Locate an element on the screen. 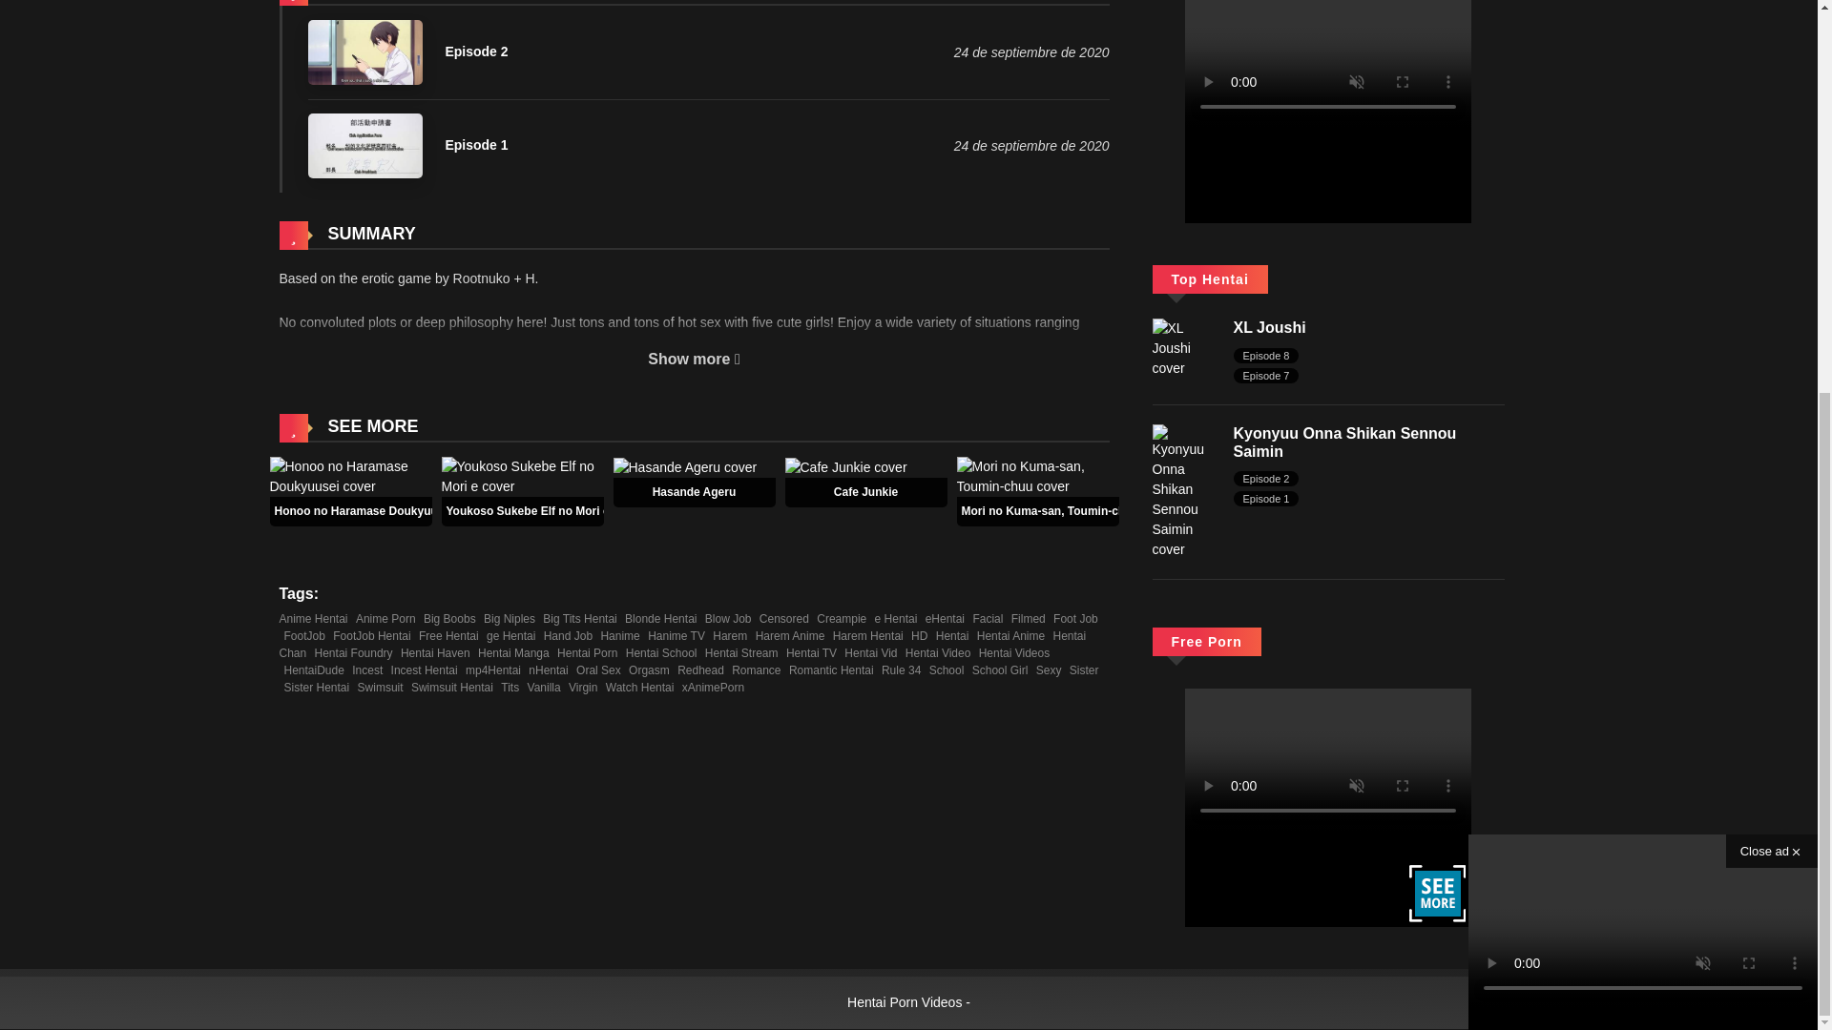  Youkoso Sukebe Elf no Mori e is located at coordinates (521, 475).